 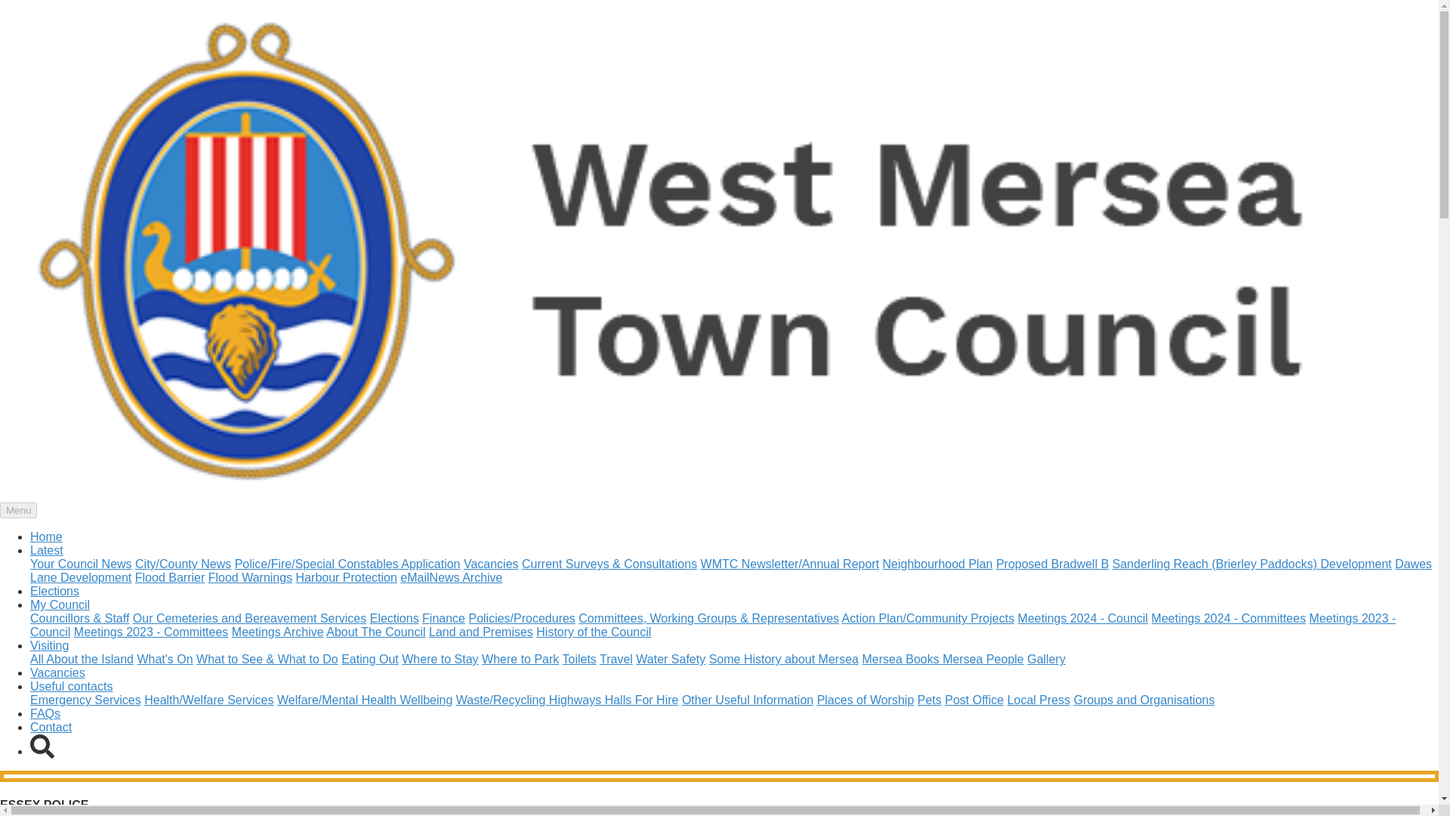 What do you see at coordinates (450, 577) in the screenshot?
I see `eMailNews Archive` at bounding box center [450, 577].